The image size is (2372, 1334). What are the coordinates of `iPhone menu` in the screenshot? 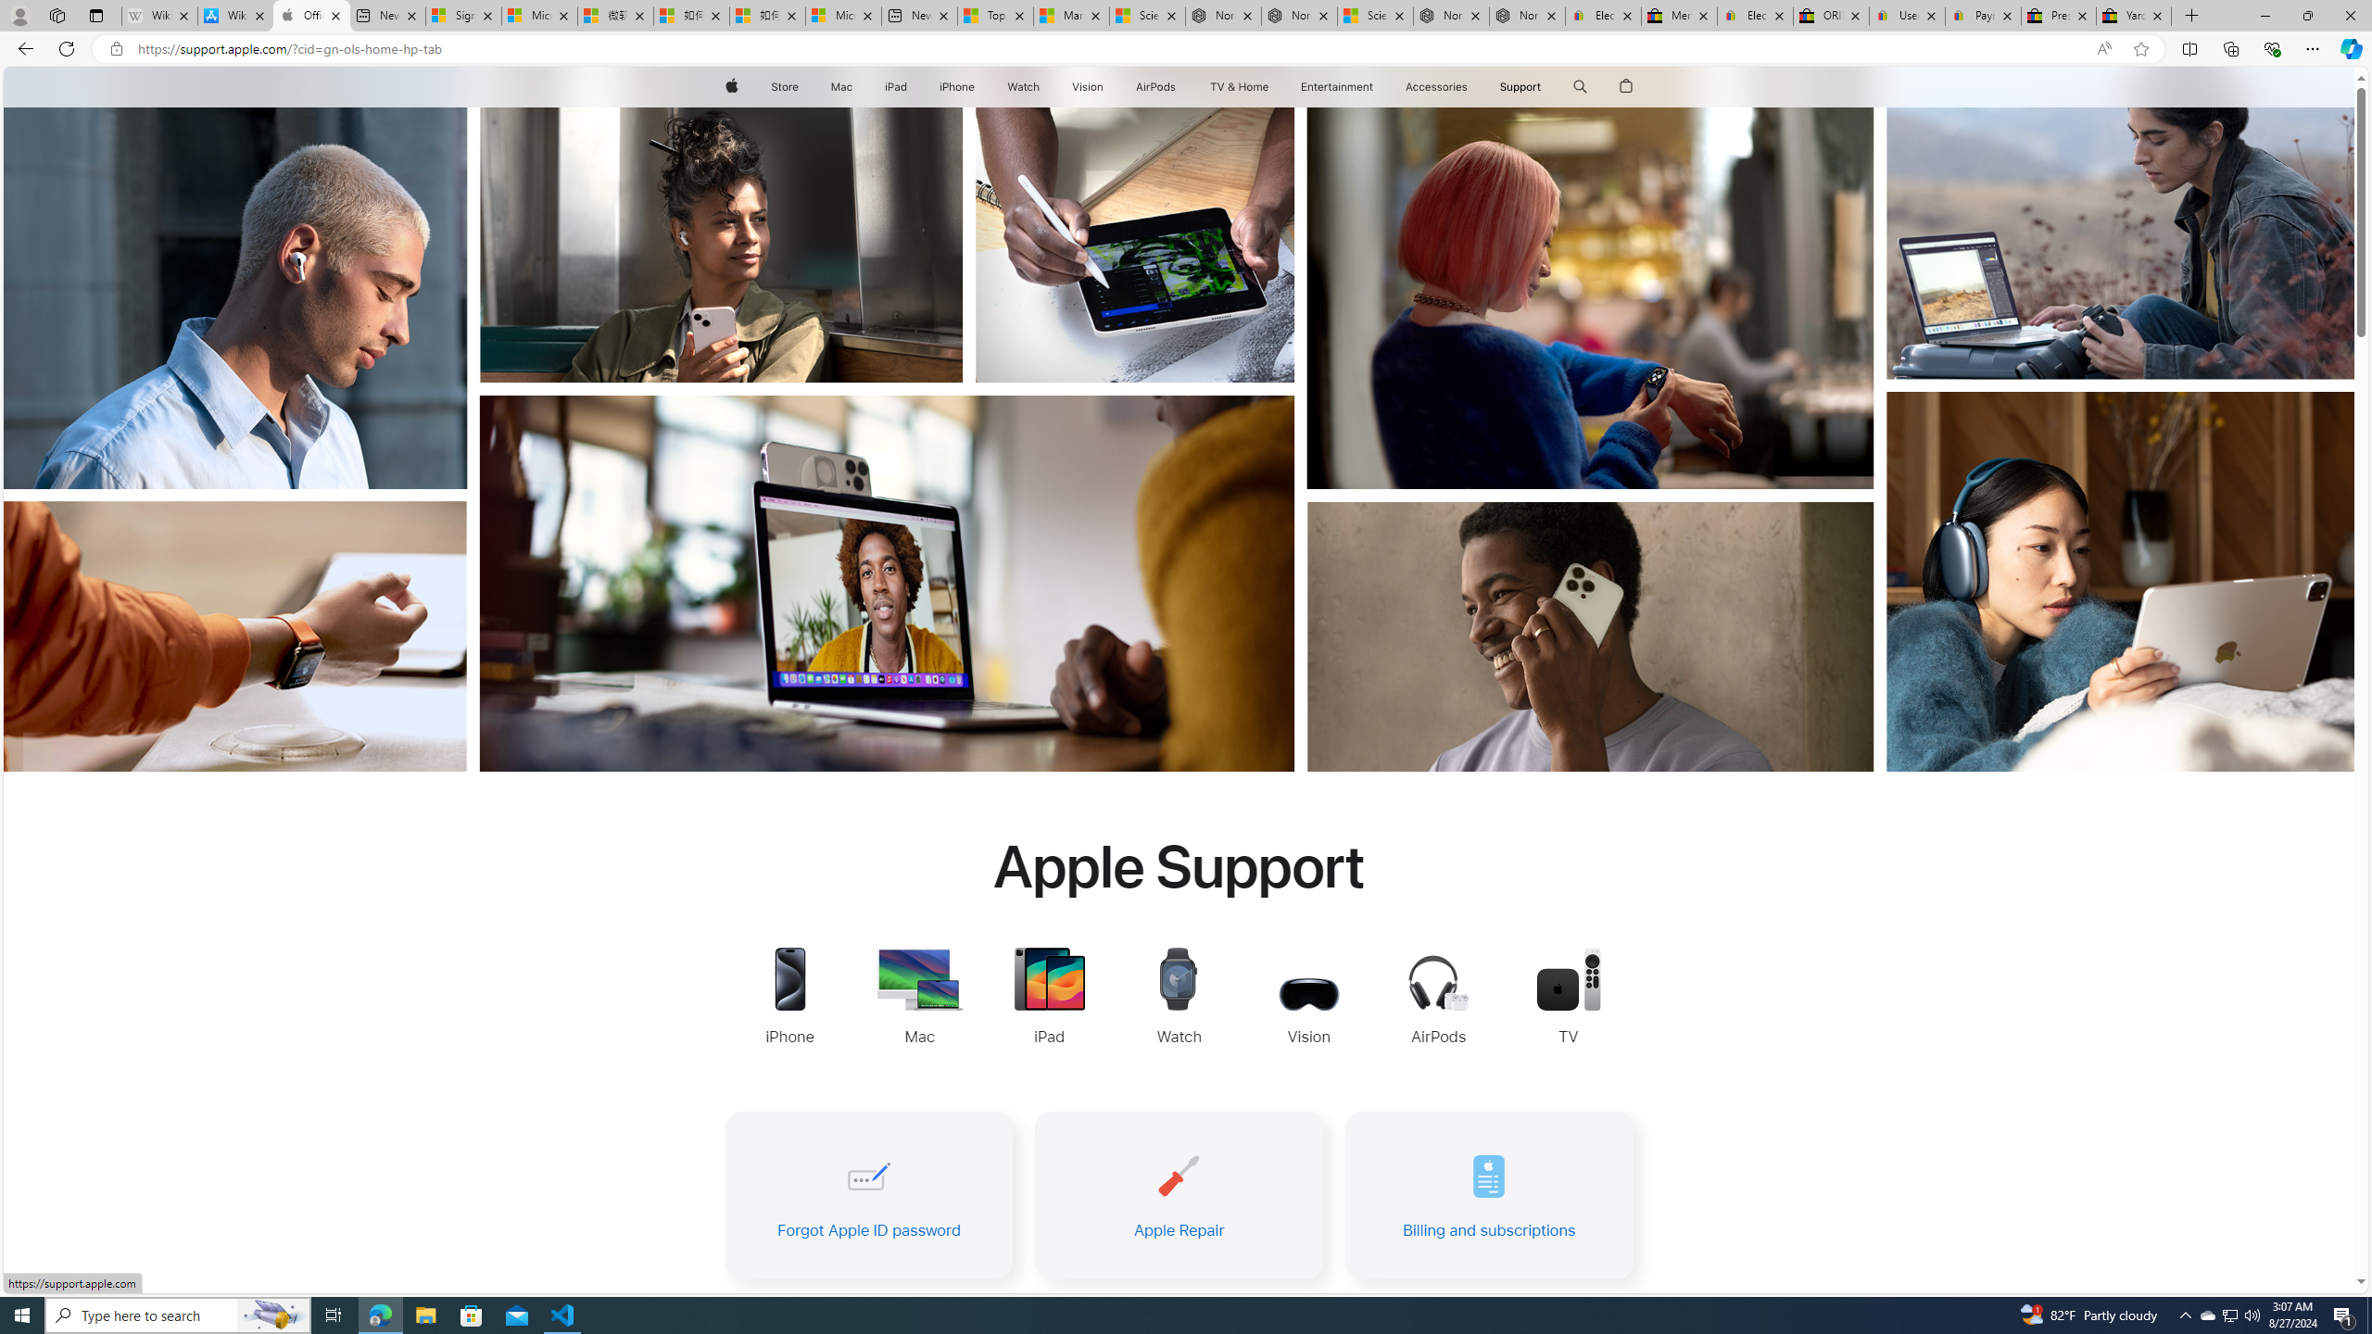 It's located at (978, 87).